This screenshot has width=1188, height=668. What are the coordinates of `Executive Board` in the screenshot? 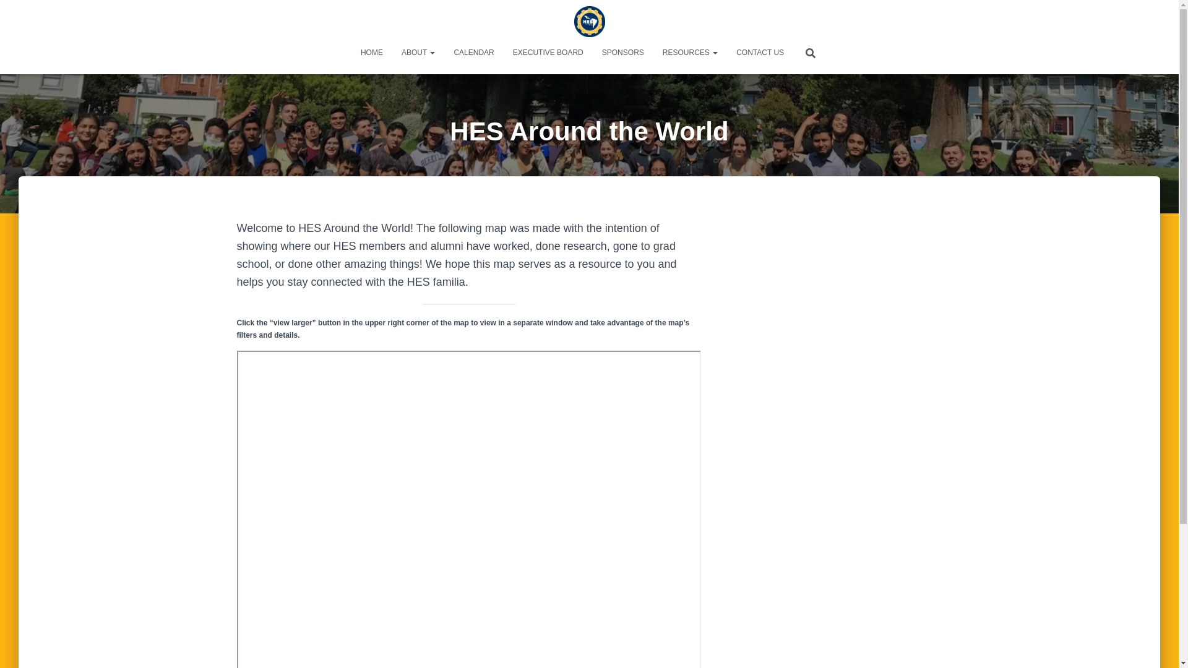 It's located at (548, 53).